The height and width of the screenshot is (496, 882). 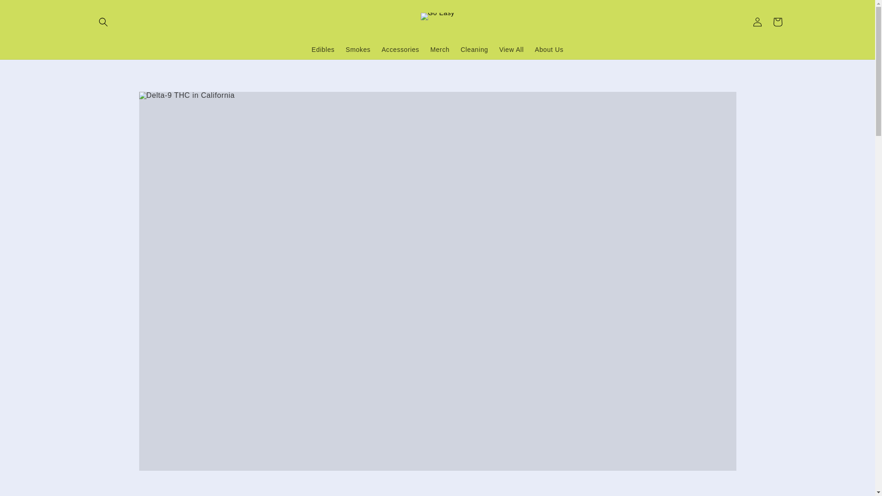 I want to click on Smokes, so click(x=357, y=50).